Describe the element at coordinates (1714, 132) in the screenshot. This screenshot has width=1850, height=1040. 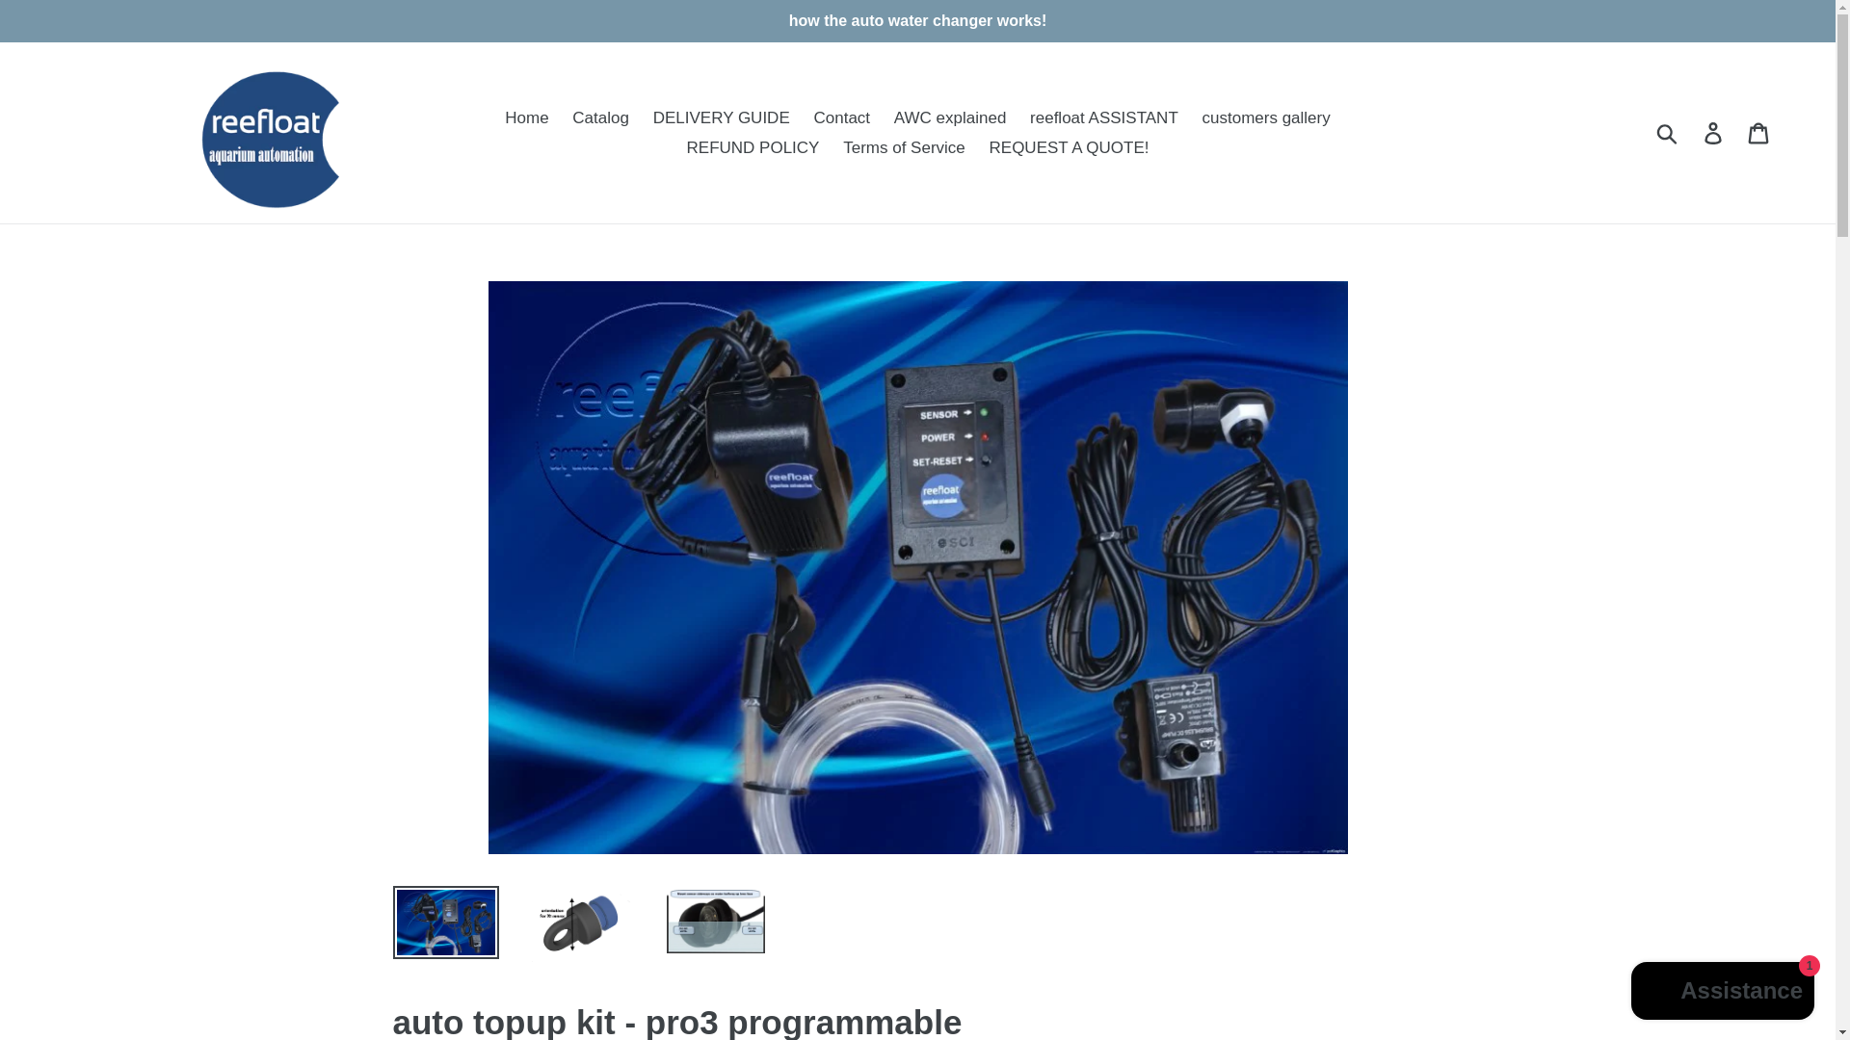
I see `Log in` at that location.